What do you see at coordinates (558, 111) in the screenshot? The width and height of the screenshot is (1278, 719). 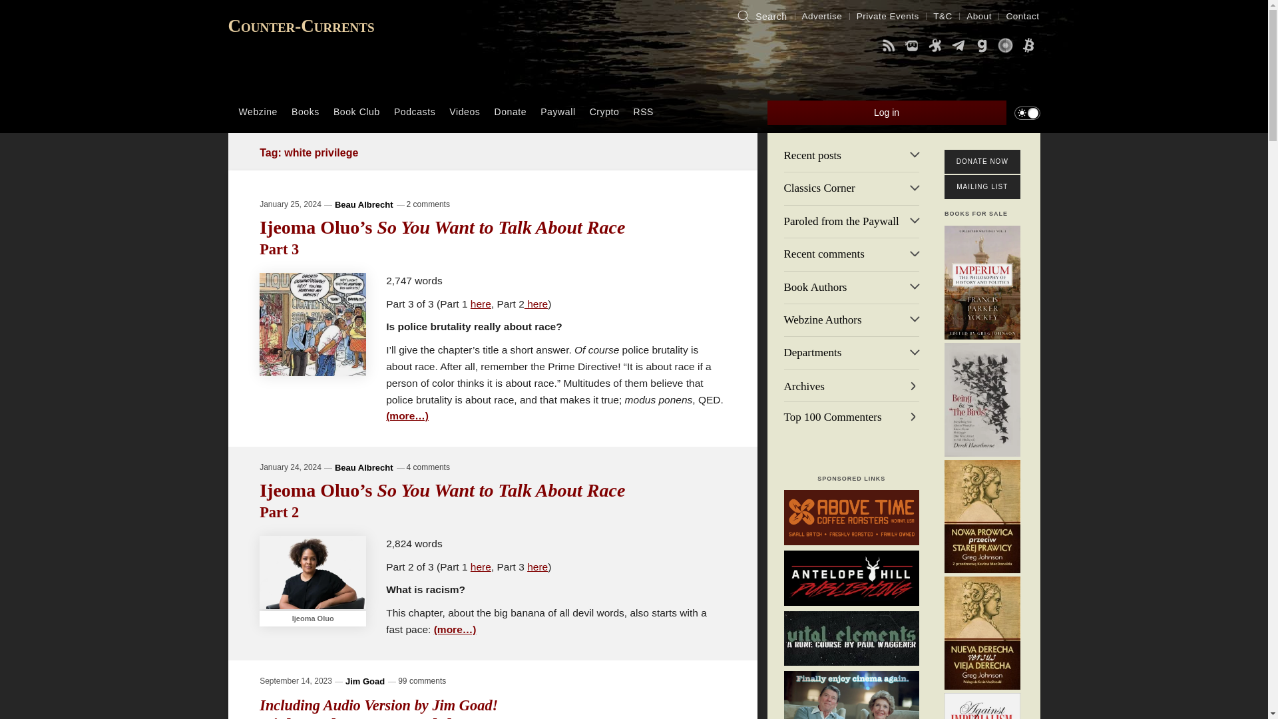 I see `Paywall` at bounding box center [558, 111].